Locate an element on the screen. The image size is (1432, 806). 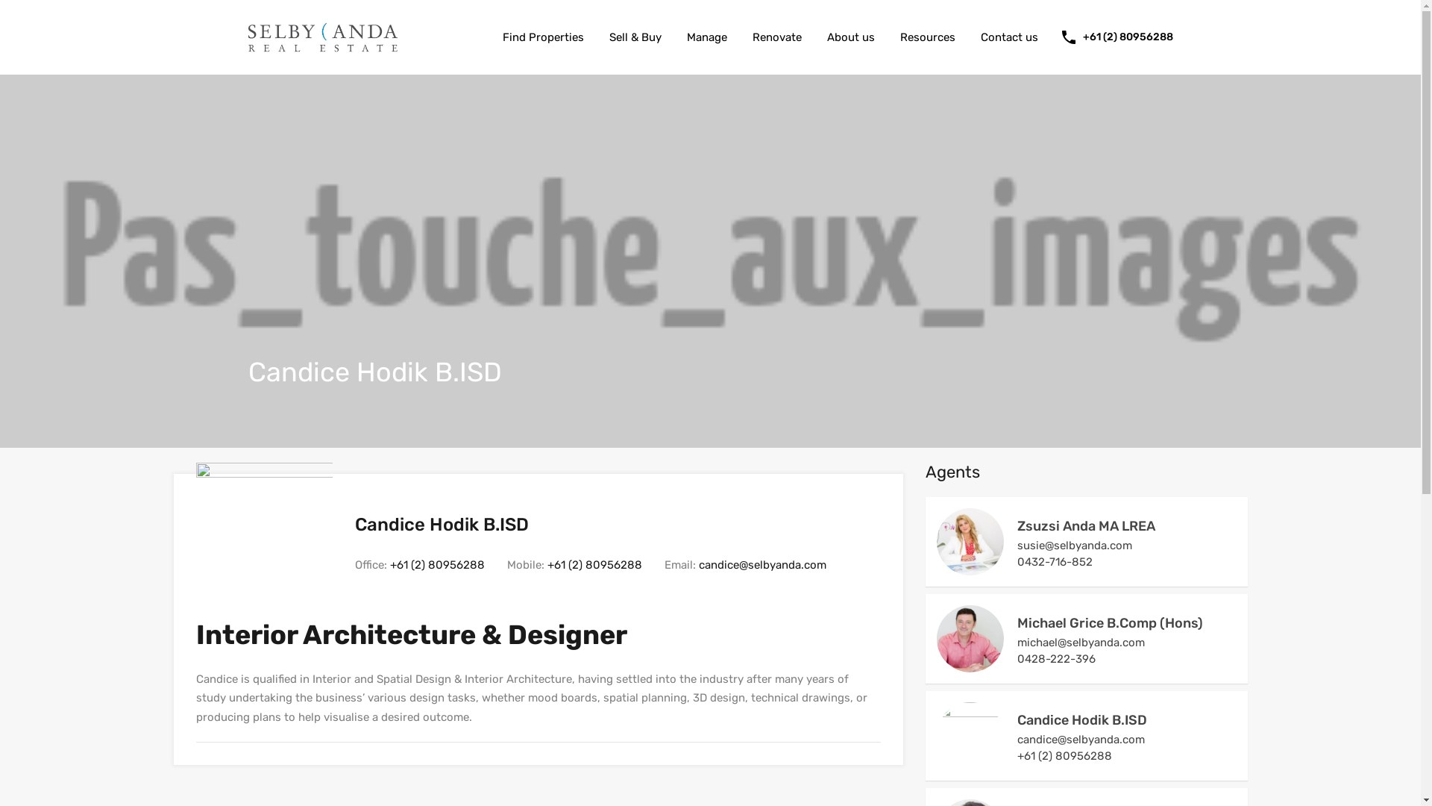
Manage is located at coordinates (707, 37).